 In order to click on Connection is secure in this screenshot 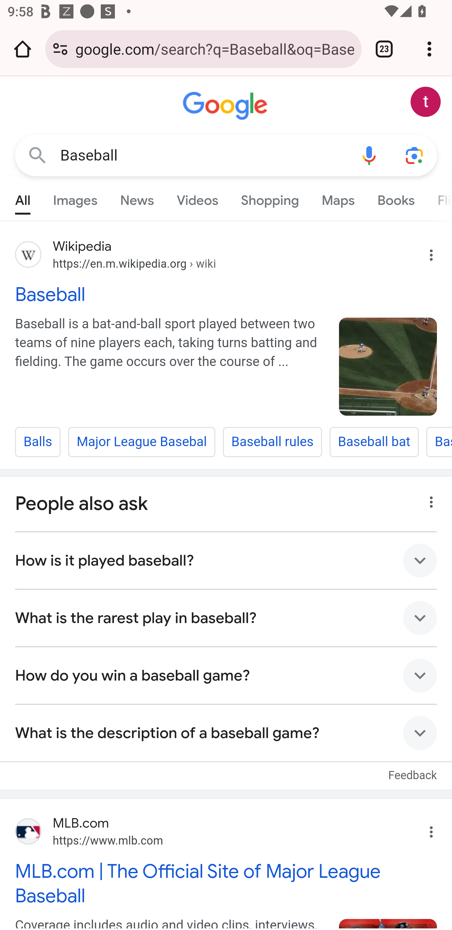, I will do `click(60, 49)`.